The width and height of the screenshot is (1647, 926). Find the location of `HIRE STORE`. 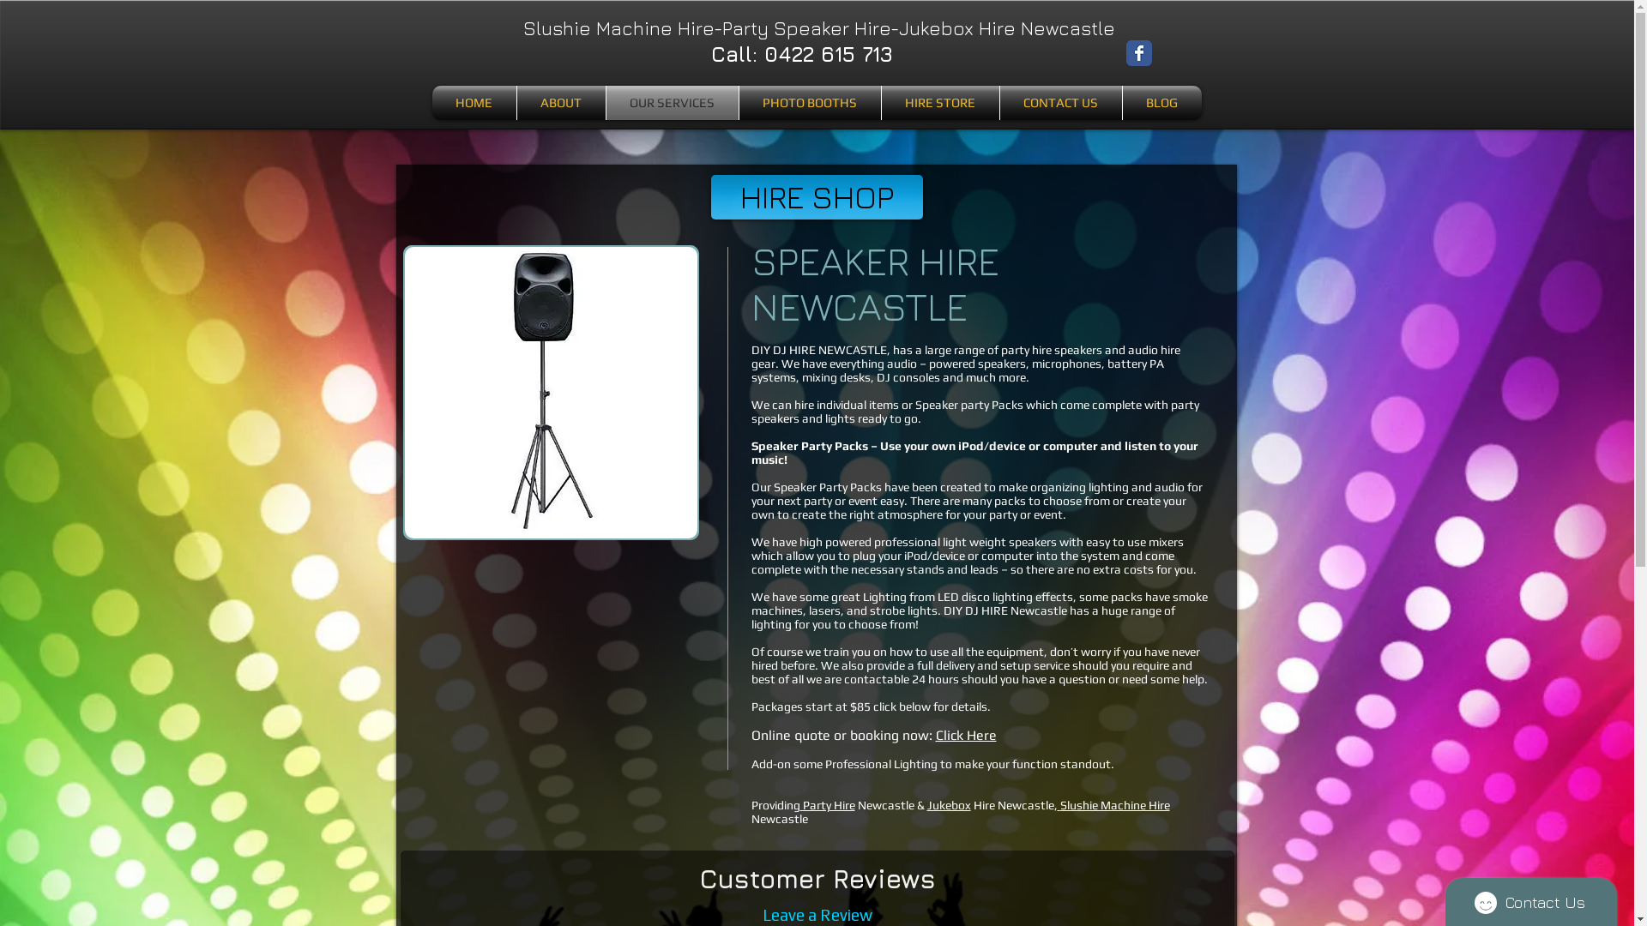

HIRE STORE is located at coordinates (940, 103).